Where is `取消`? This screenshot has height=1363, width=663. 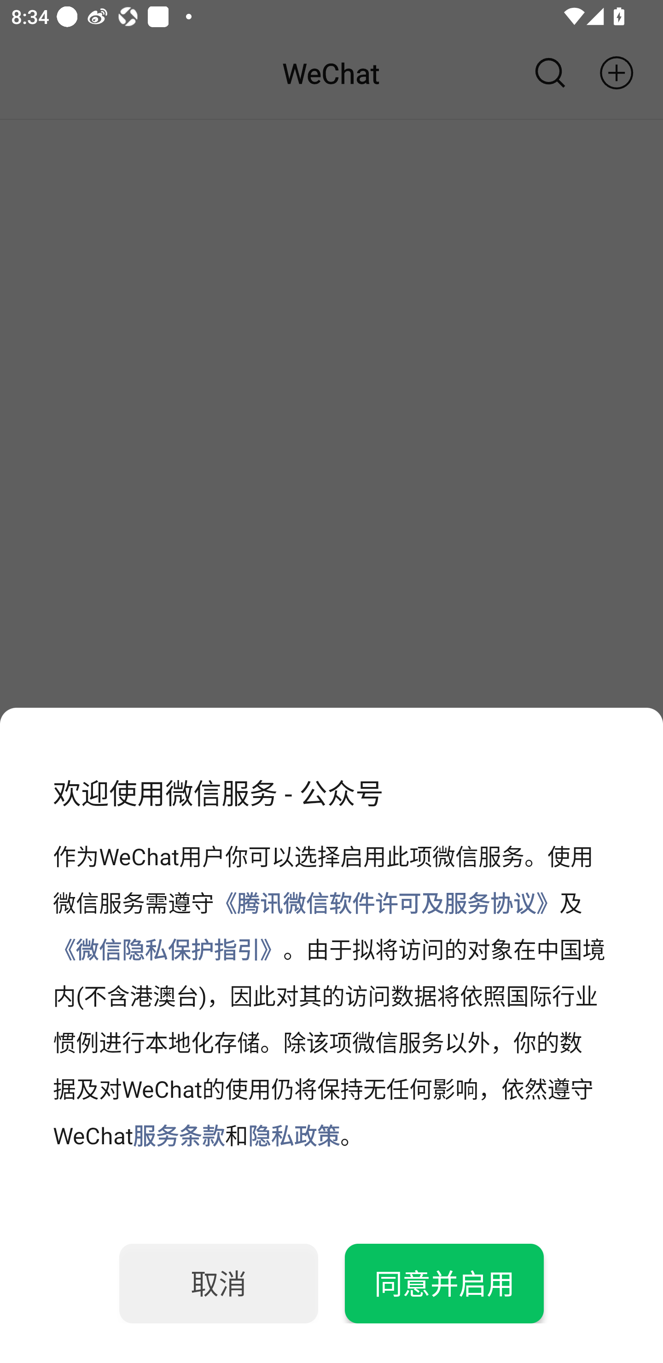 取消 is located at coordinates (219, 1283).